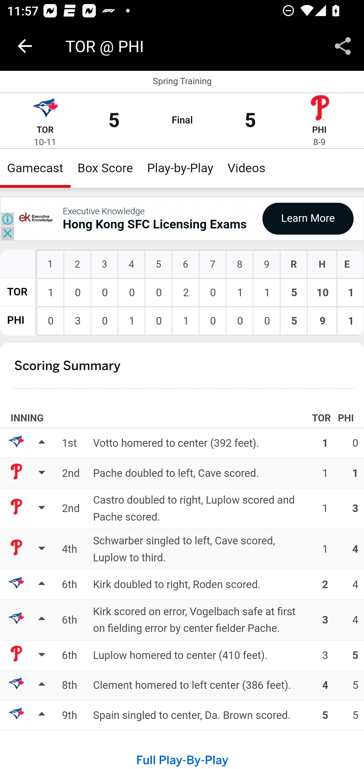  I want to click on Box Score, so click(105, 168).